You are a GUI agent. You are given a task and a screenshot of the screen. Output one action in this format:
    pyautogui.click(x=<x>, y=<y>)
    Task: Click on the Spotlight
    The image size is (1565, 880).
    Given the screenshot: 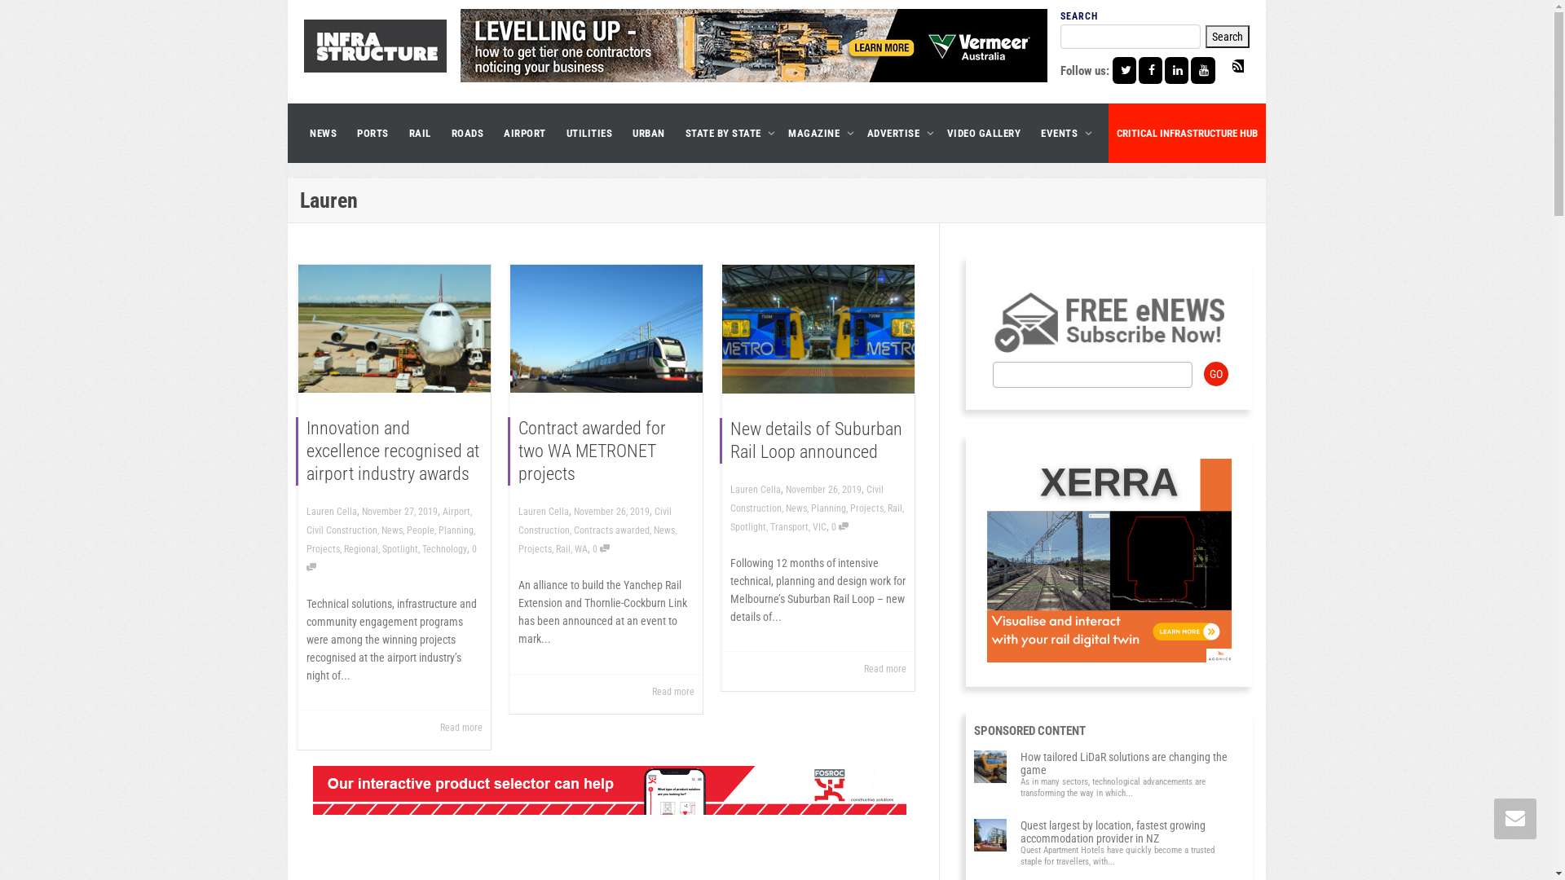 What is the action you would take?
    pyautogui.click(x=399, y=549)
    